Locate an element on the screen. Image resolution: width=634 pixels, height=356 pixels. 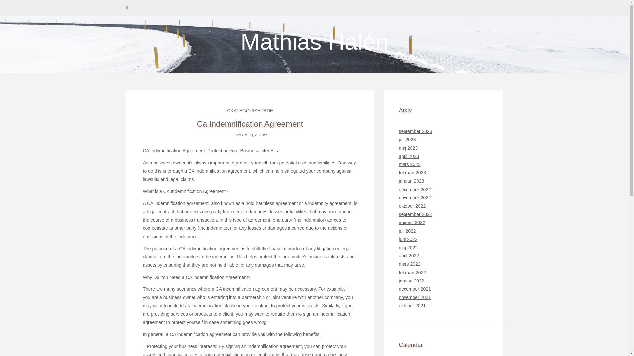
juli 2023 is located at coordinates (407, 140).